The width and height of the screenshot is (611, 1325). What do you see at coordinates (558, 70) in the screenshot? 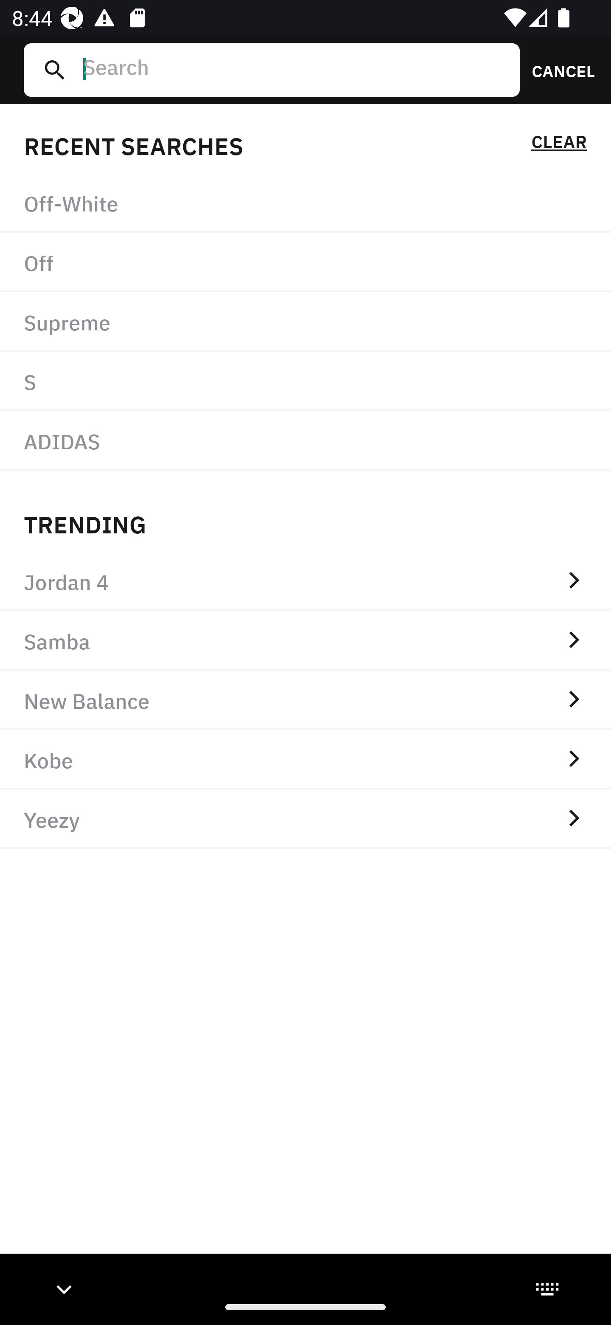
I see `CANCEL` at bounding box center [558, 70].